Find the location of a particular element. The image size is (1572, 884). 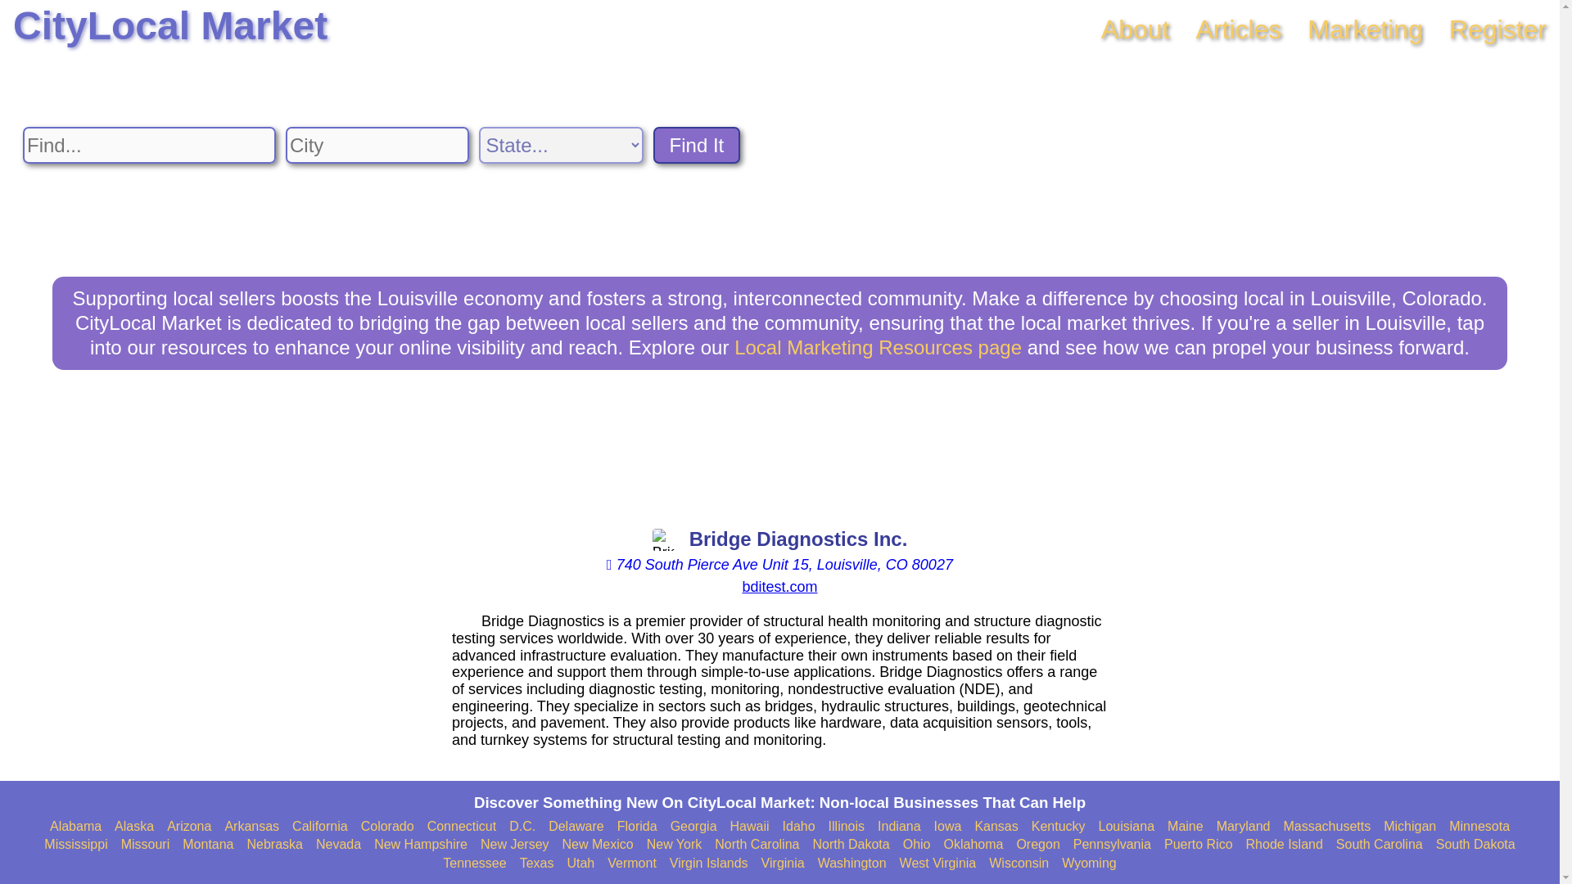

Michigan is located at coordinates (1410, 827).